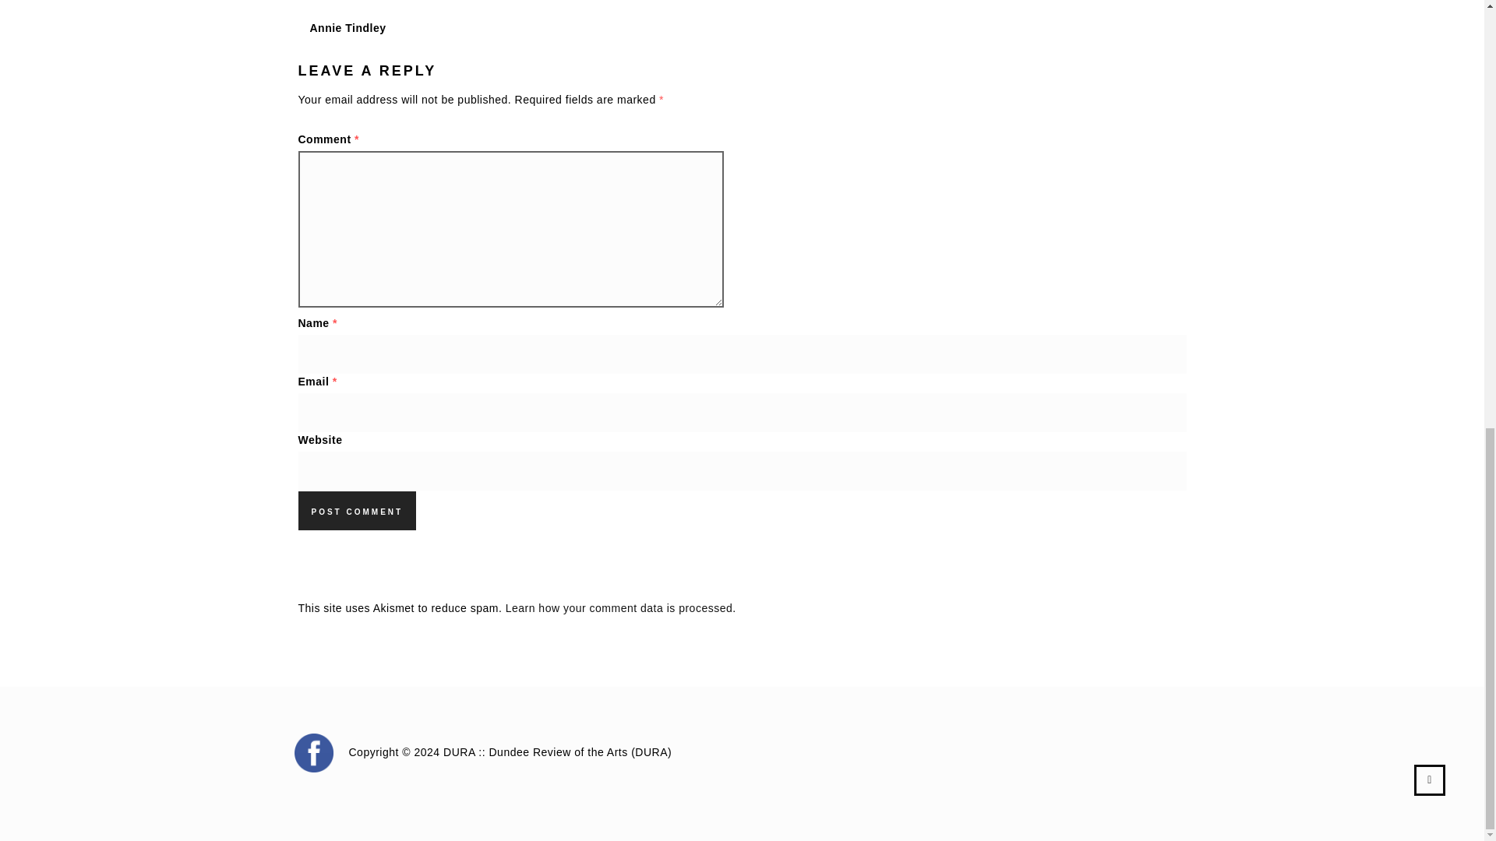  What do you see at coordinates (357, 511) in the screenshot?
I see `Post Comment` at bounding box center [357, 511].